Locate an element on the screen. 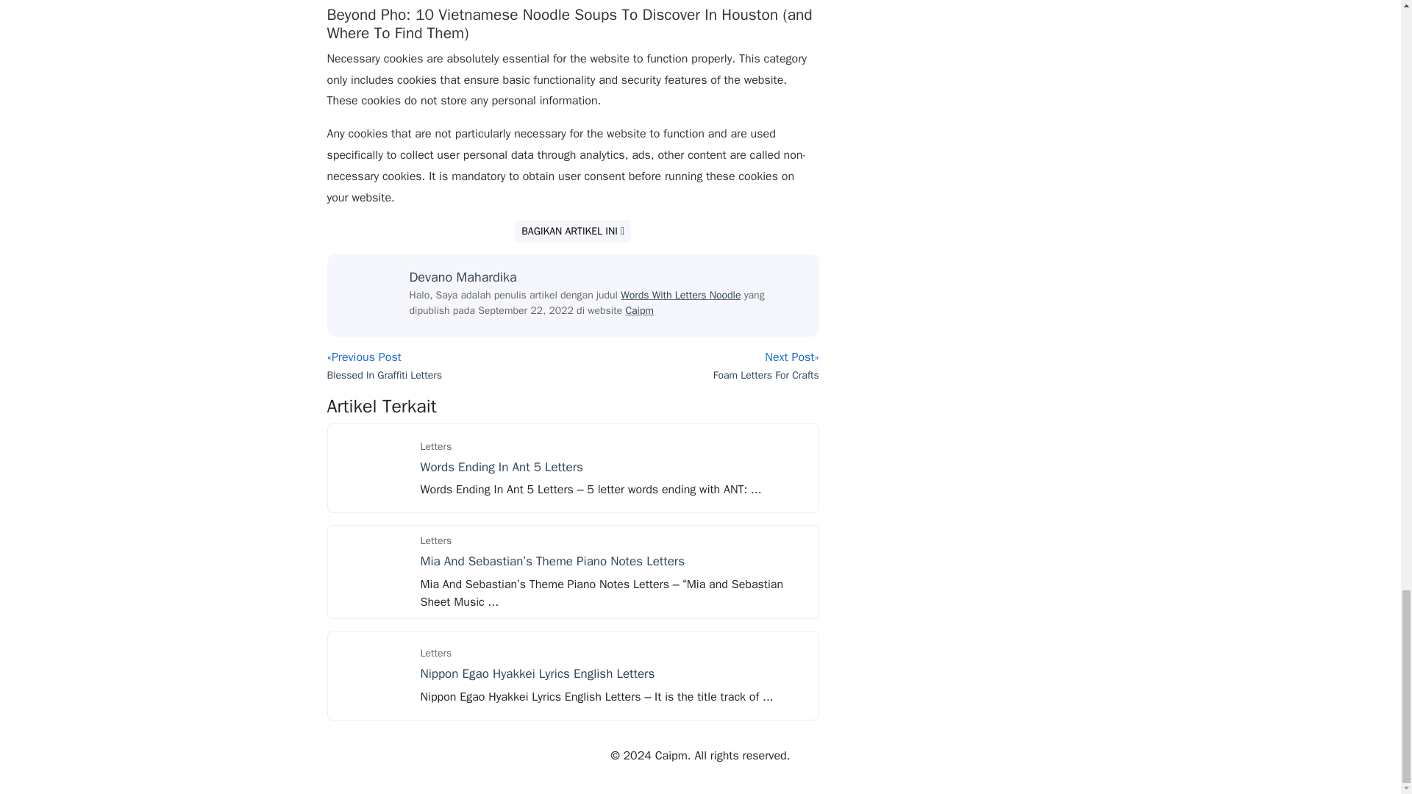 Image resolution: width=1412 pixels, height=794 pixels. Letters is located at coordinates (436, 540).